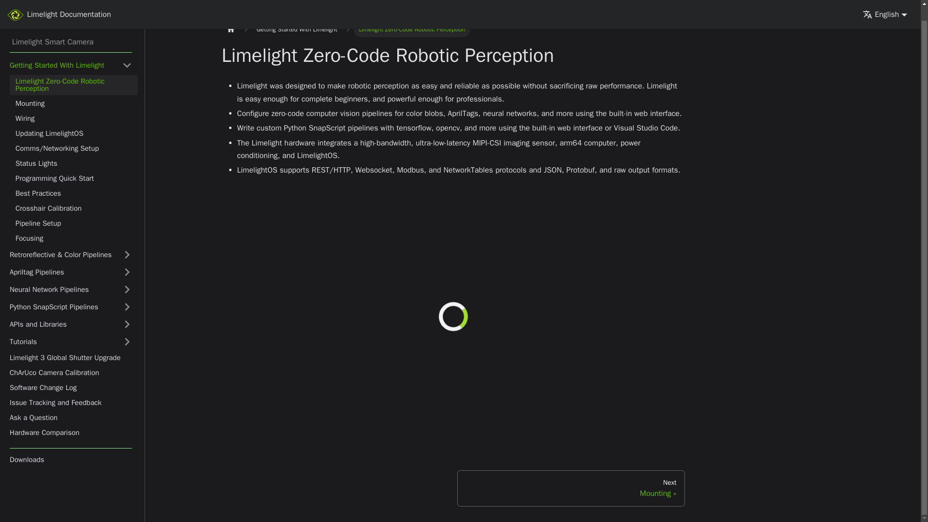 Image resolution: width=928 pixels, height=522 pixels. I want to click on Limelight 3 Global Shutter Upgrade, so click(71, 343).